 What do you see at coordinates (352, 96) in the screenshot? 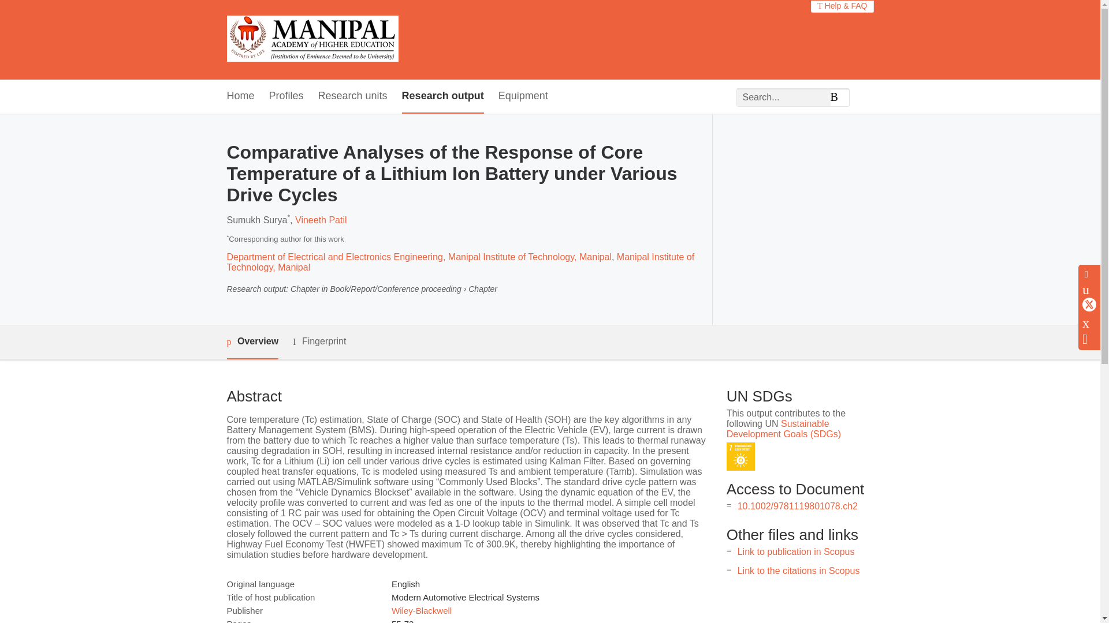
I see `Research units` at bounding box center [352, 96].